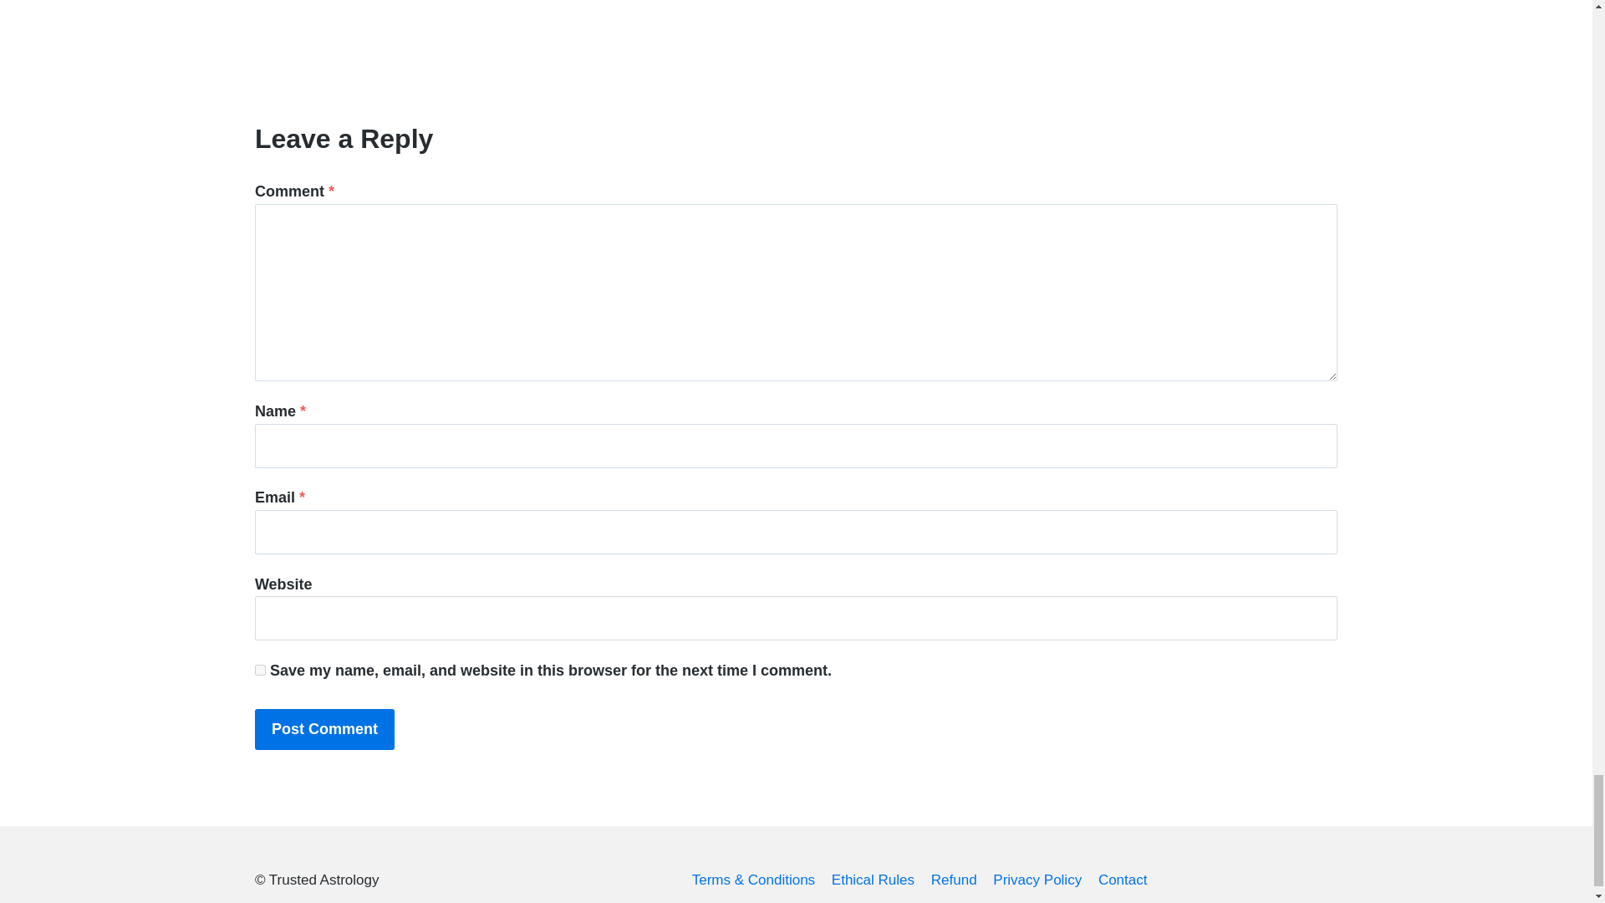 Image resolution: width=1605 pixels, height=903 pixels. Describe the element at coordinates (324, 729) in the screenshot. I see `Post Comment` at that location.